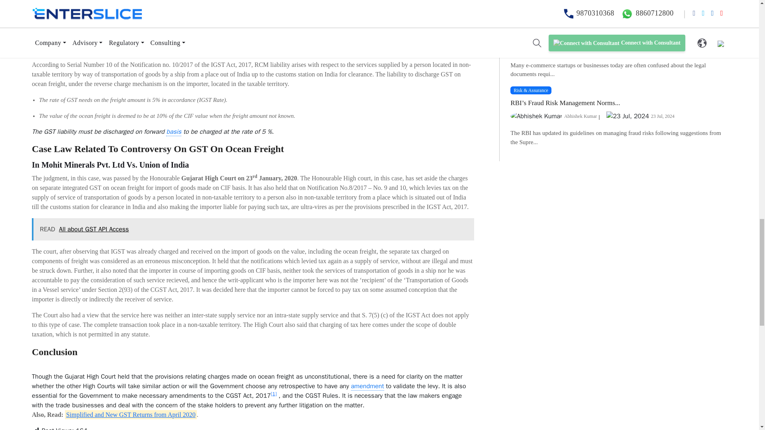 This screenshot has width=765, height=430. What do you see at coordinates (580, 48) in the screenshot?
I see `Posts by Abhishek Kumar` at bounding box center [580, 48].